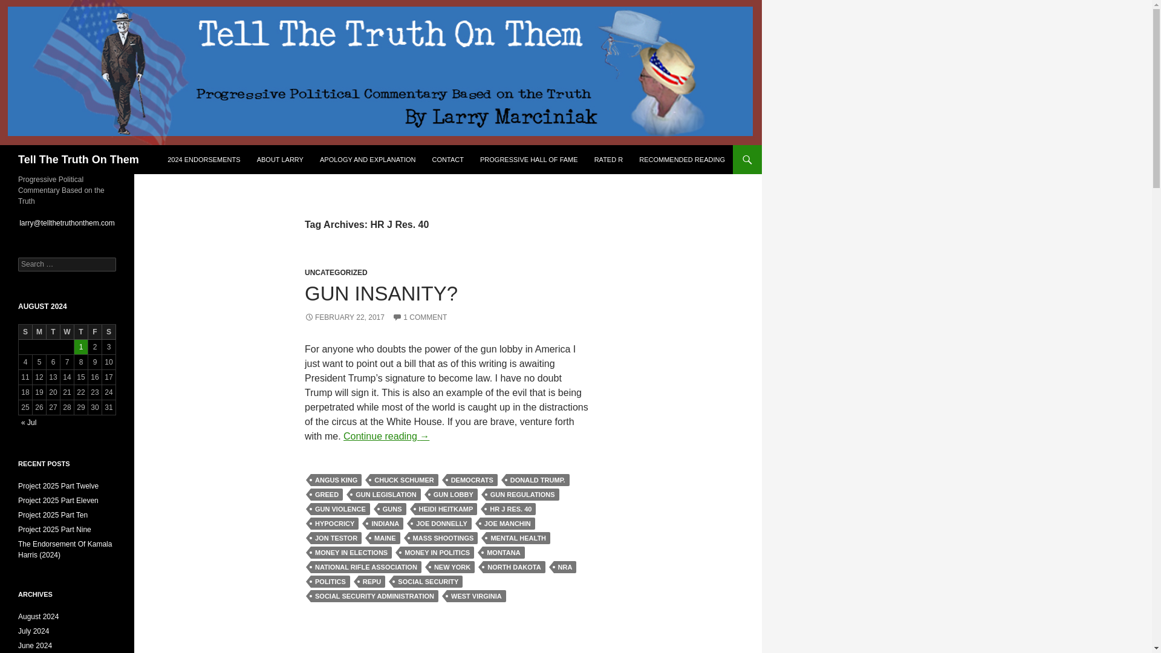  Describe the element at coordinates (94, 331) in the screenshot. I see `Friday` at that location.